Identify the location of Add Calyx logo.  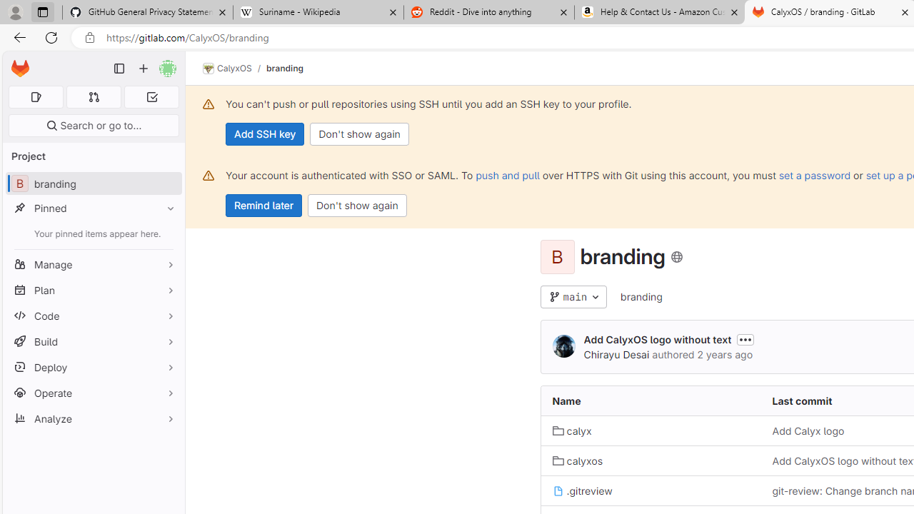
(808, 431).